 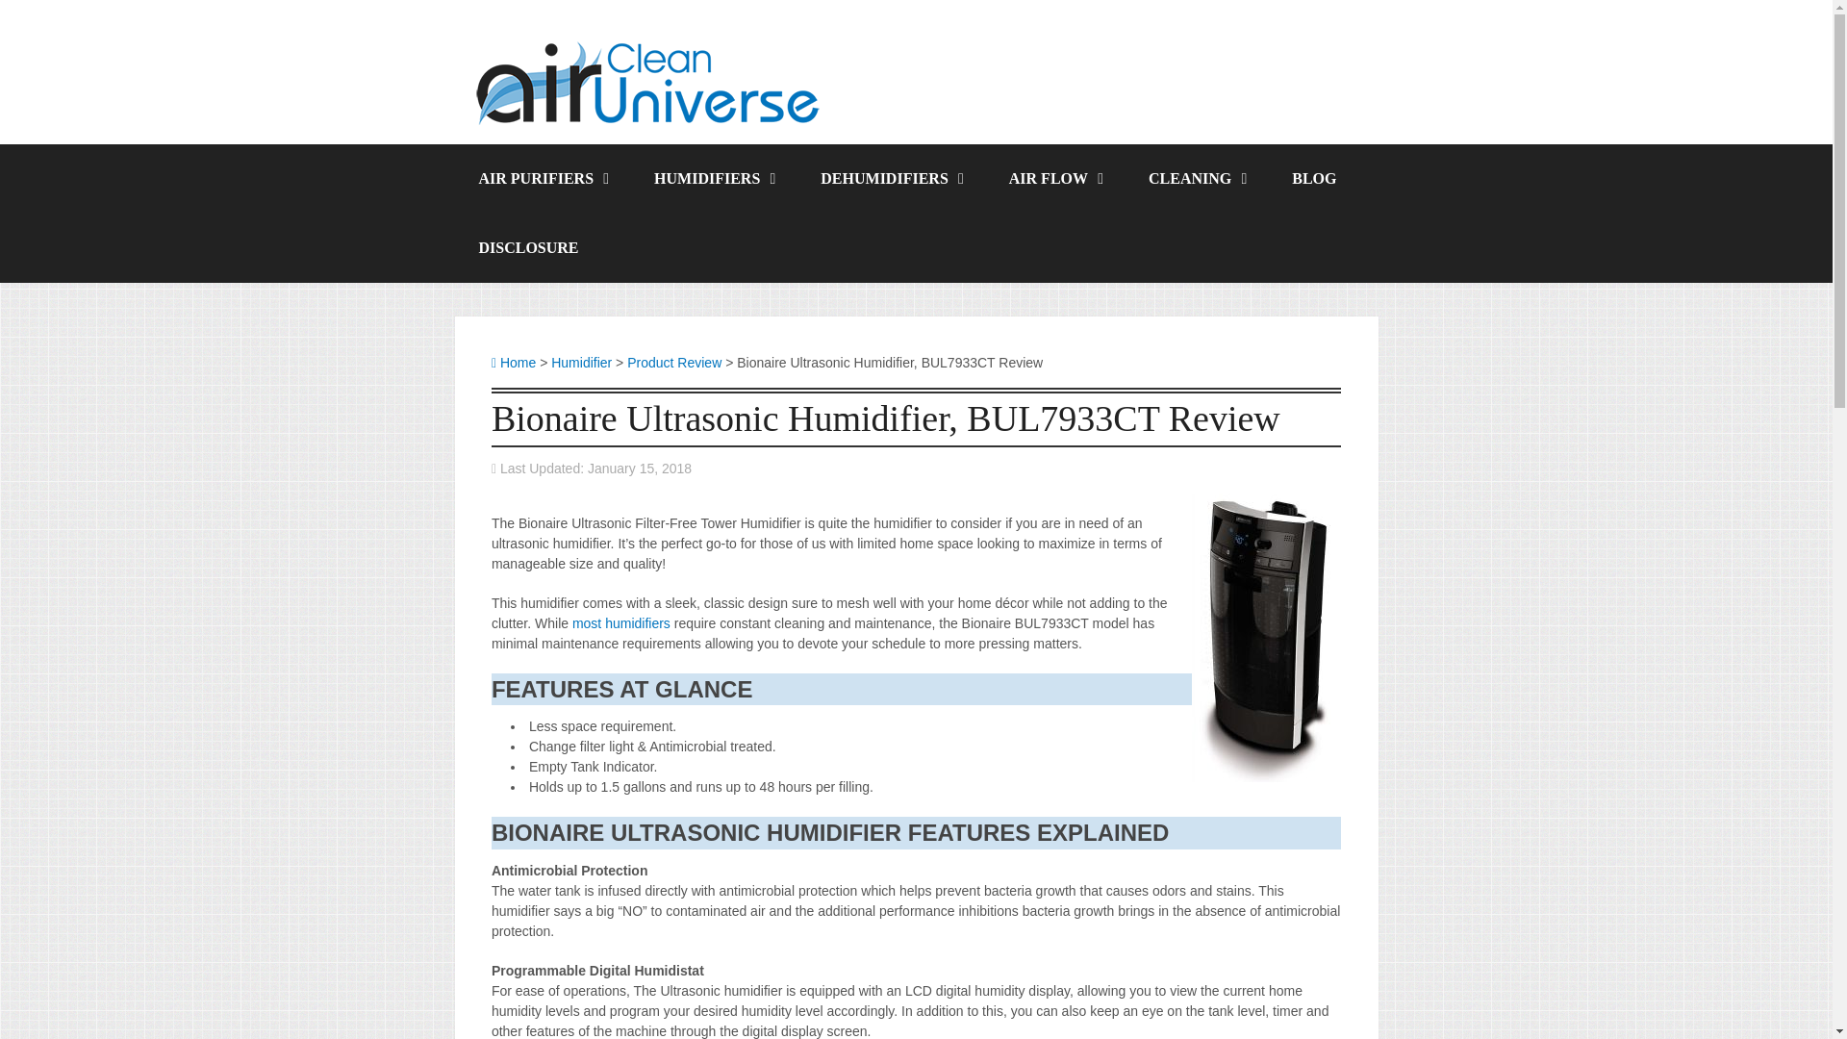 I want to click on  Home, so click(x=513, y=362).